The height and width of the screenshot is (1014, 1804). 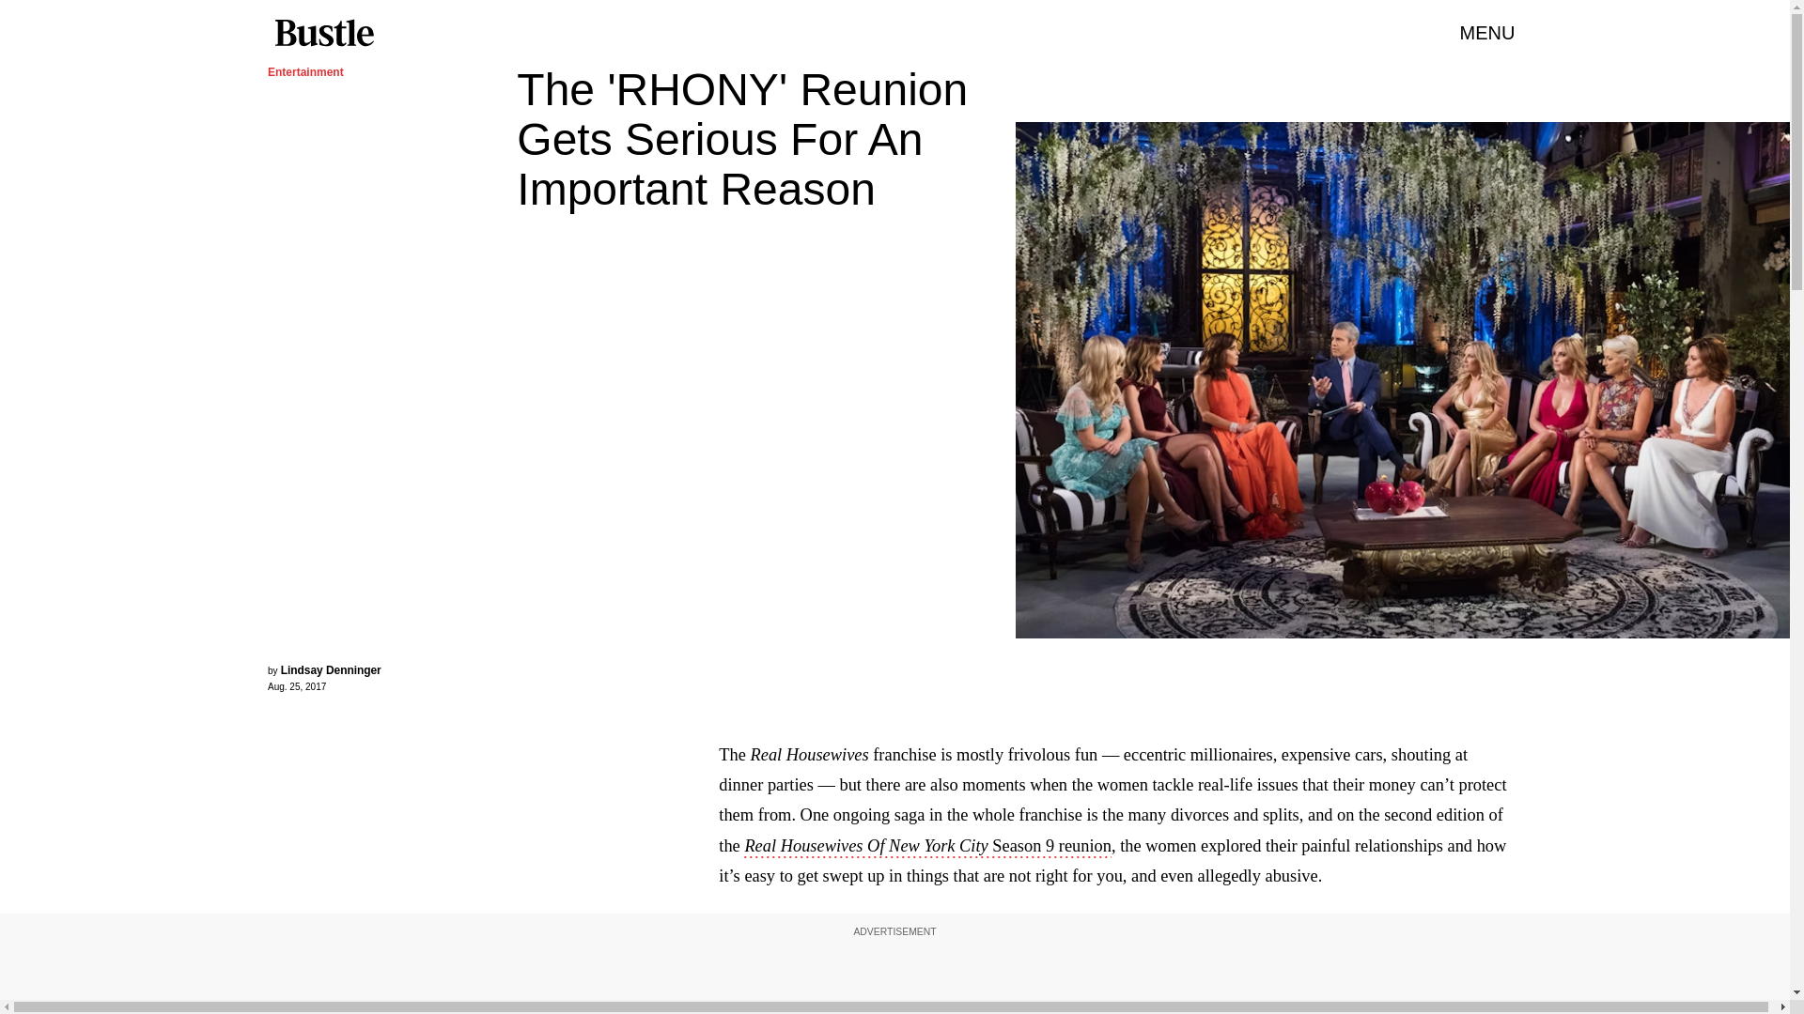 I want to click on Bustle, so click(x=323, y=33).